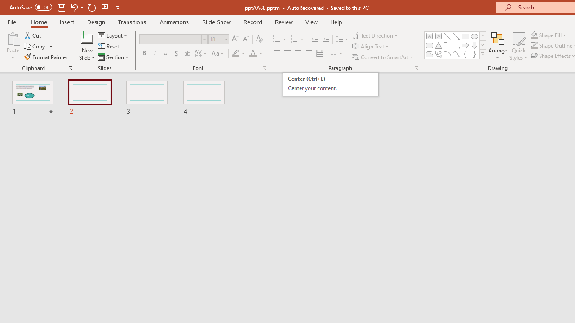  I want to click on Copy, so click(35, 47).